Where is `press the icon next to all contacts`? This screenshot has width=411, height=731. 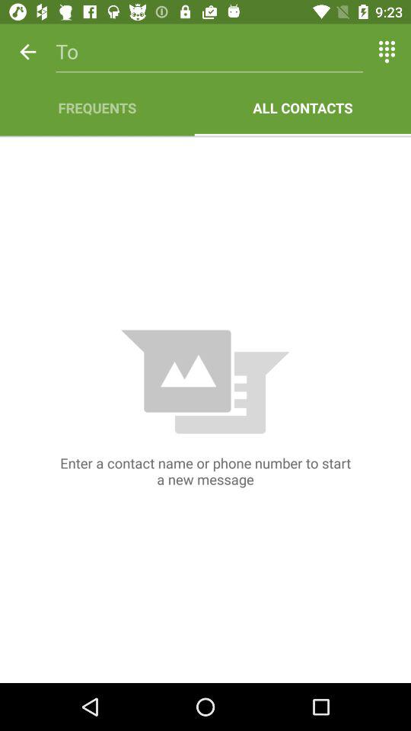
press the icon next to all contacts is located at coordinates (97, 108).